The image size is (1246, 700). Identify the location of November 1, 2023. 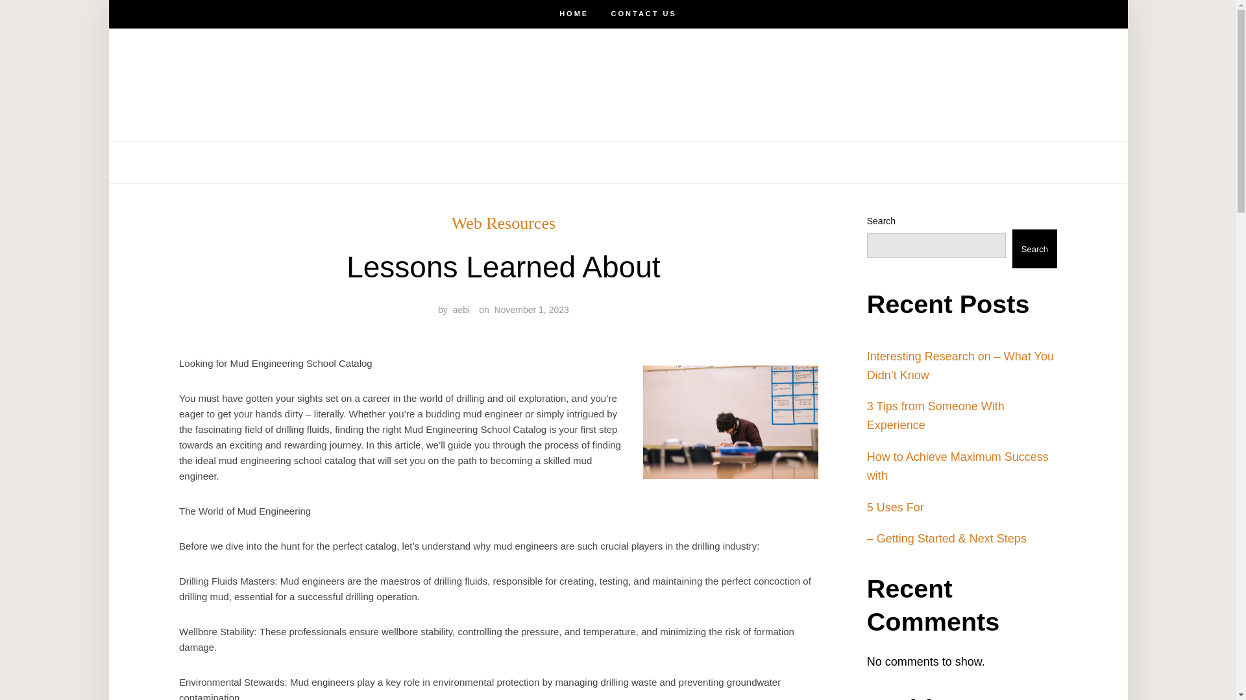
(532, 310).